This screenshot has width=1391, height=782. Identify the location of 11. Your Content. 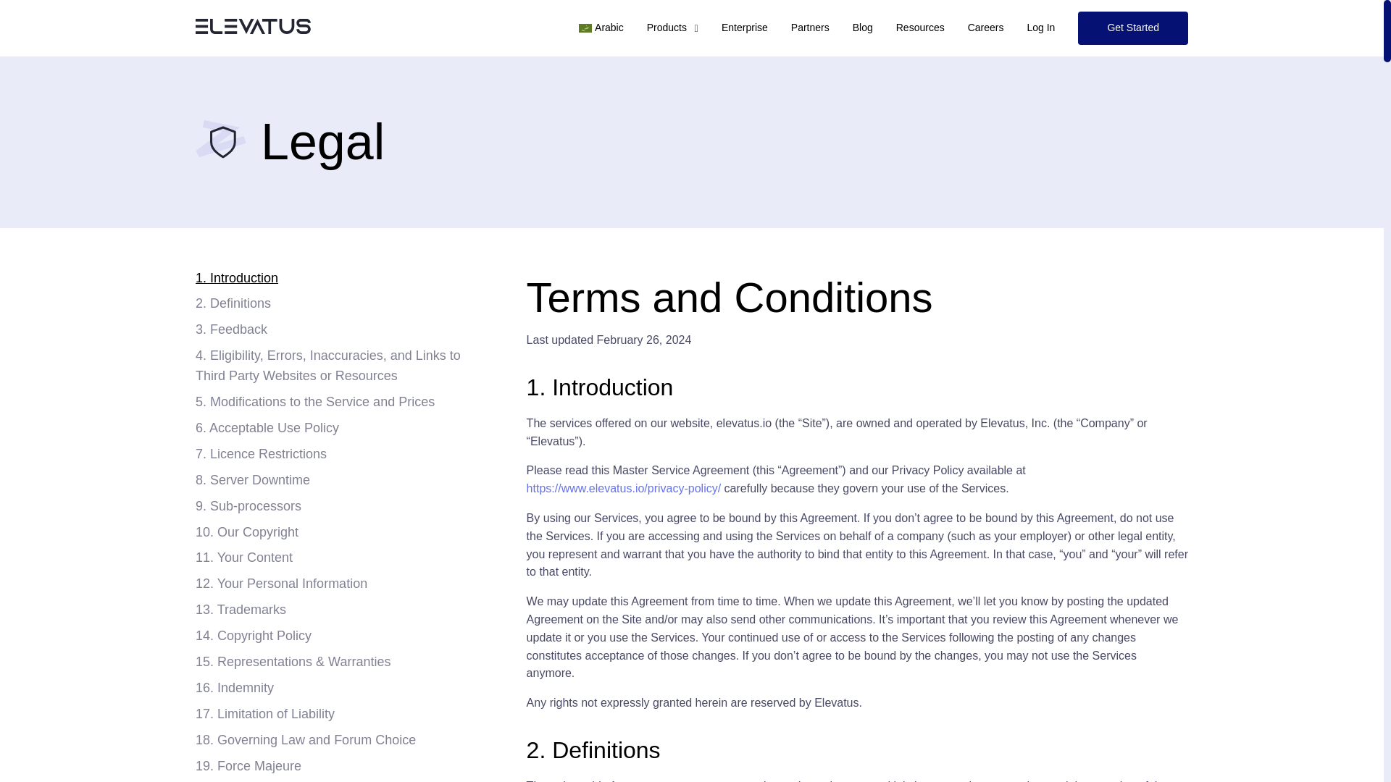
(343, 558).